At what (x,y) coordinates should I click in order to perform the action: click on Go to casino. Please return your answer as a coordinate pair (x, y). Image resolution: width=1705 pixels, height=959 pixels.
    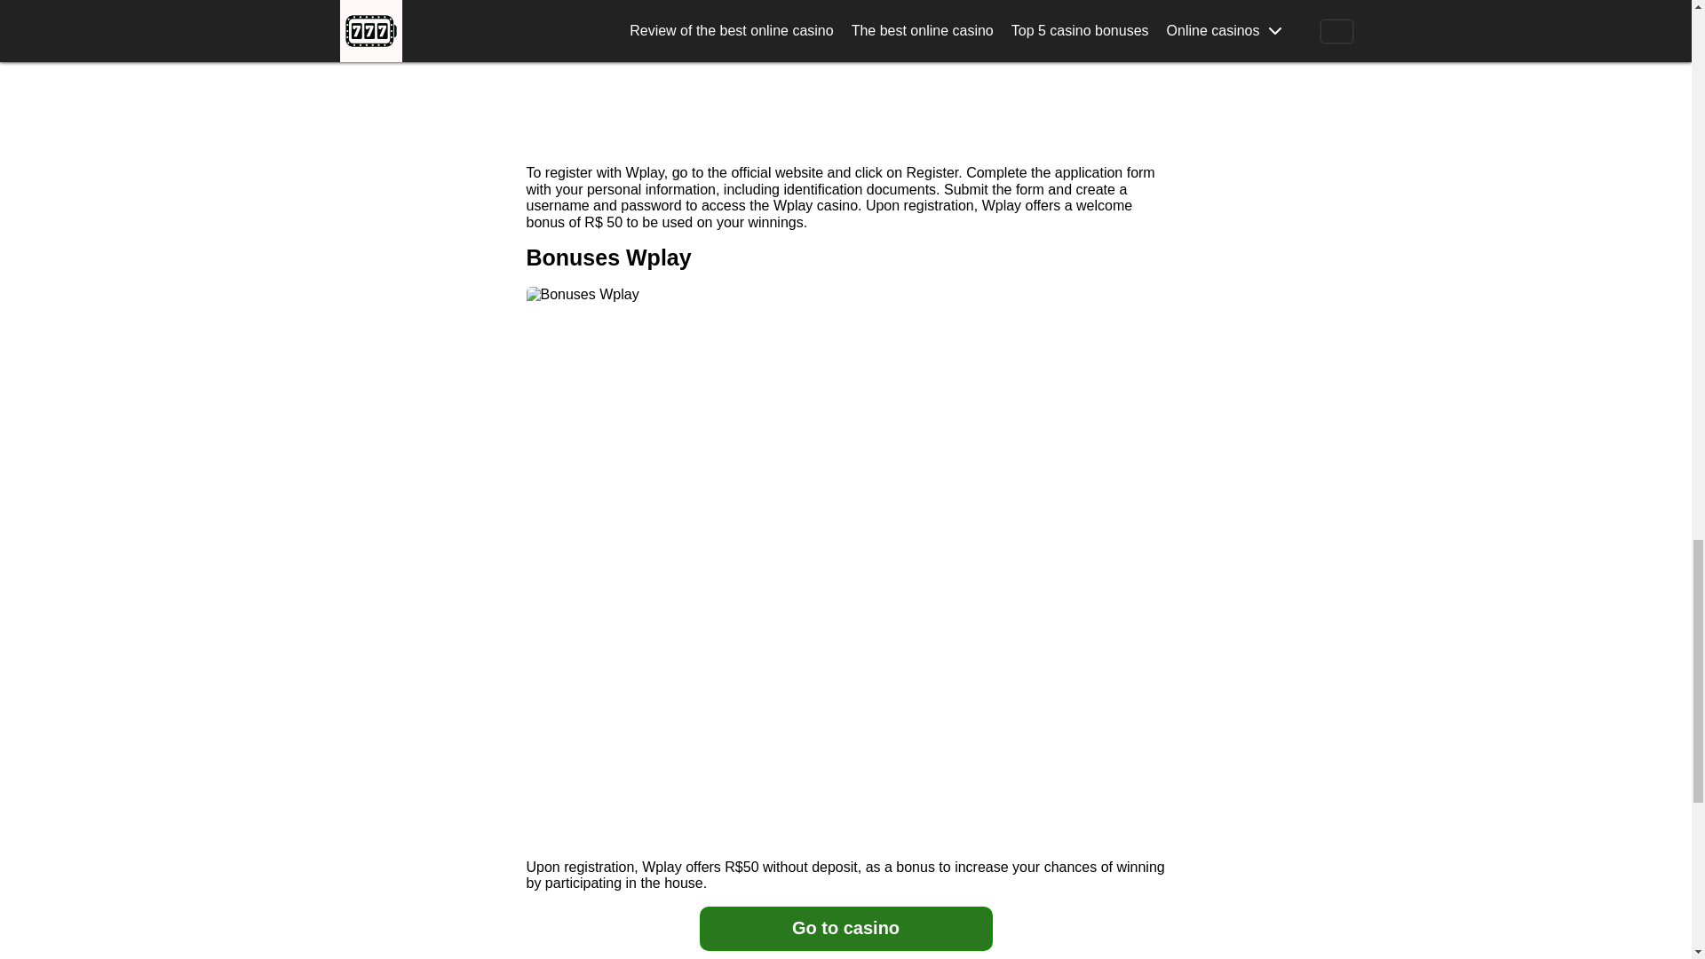
    Looking at the image, I should click on (845, 929).